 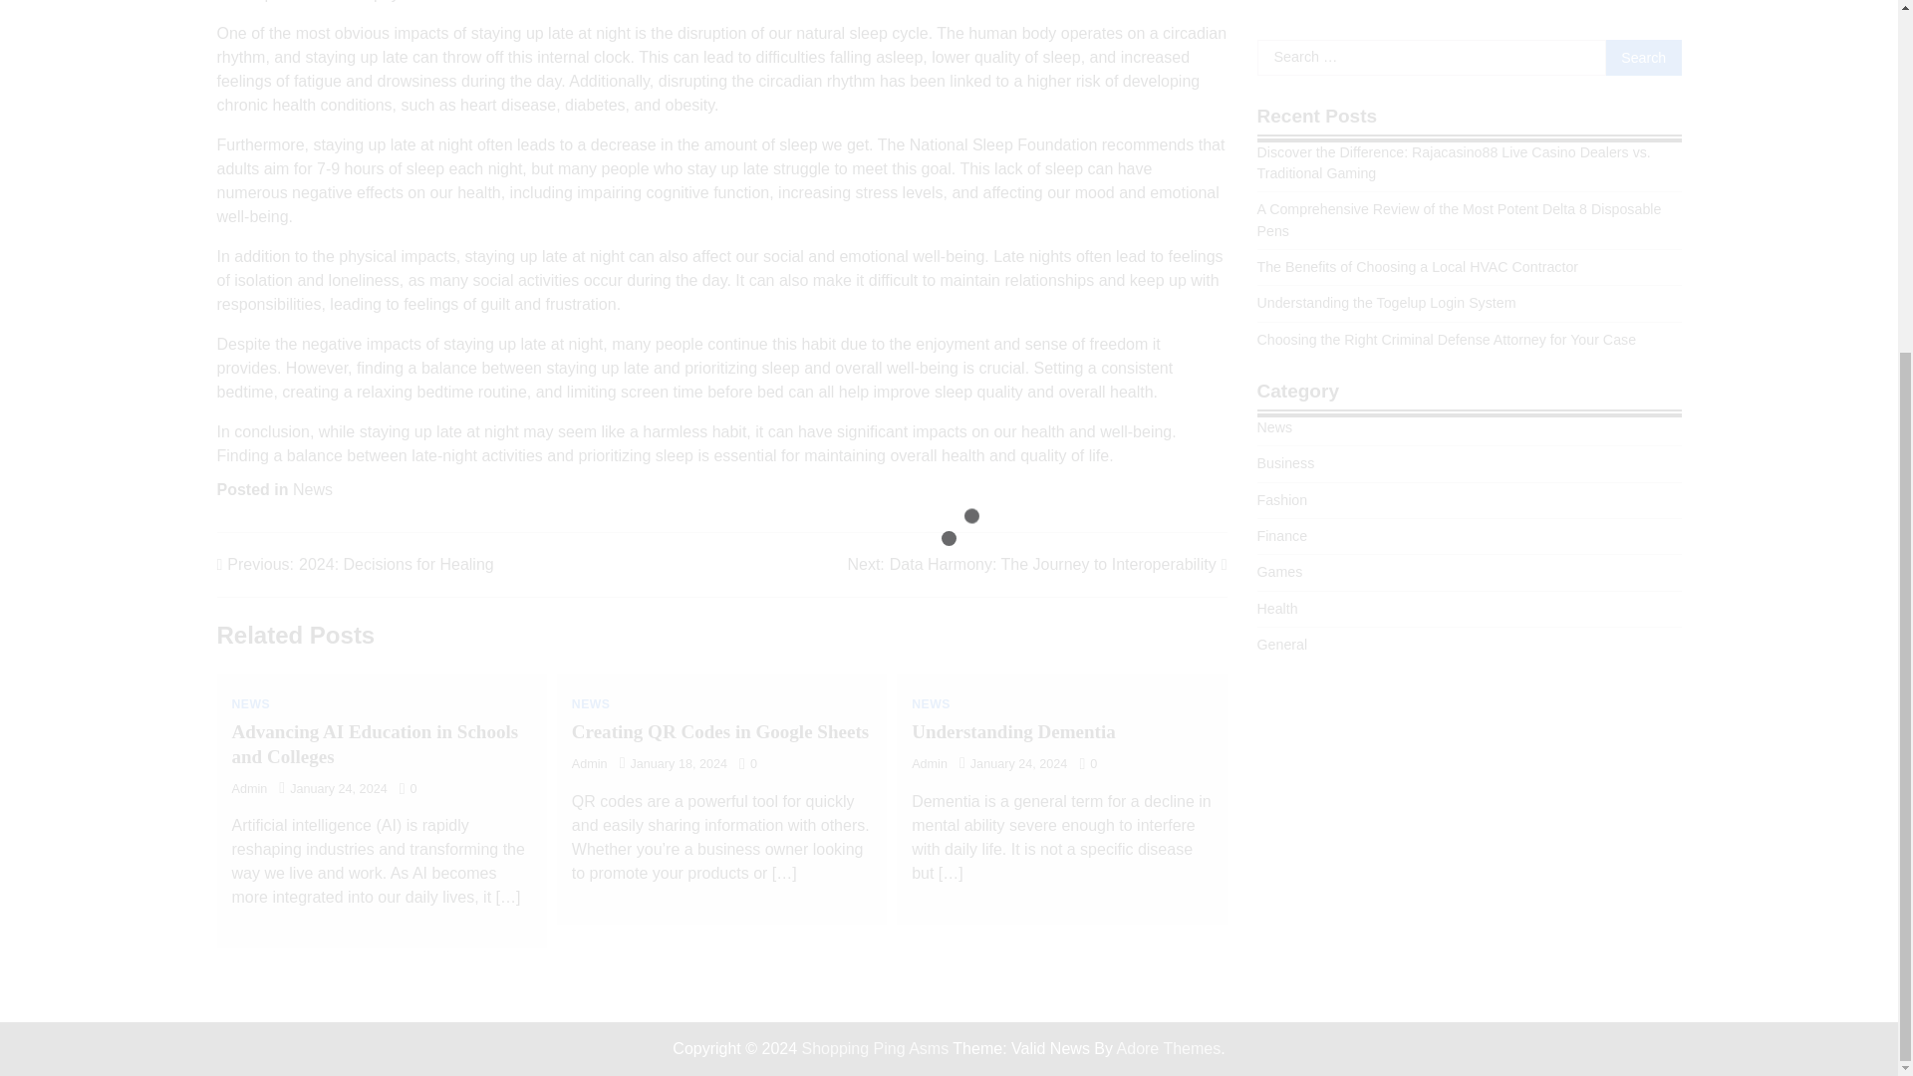 I want to click on Admin, so click(x=929, y=764).